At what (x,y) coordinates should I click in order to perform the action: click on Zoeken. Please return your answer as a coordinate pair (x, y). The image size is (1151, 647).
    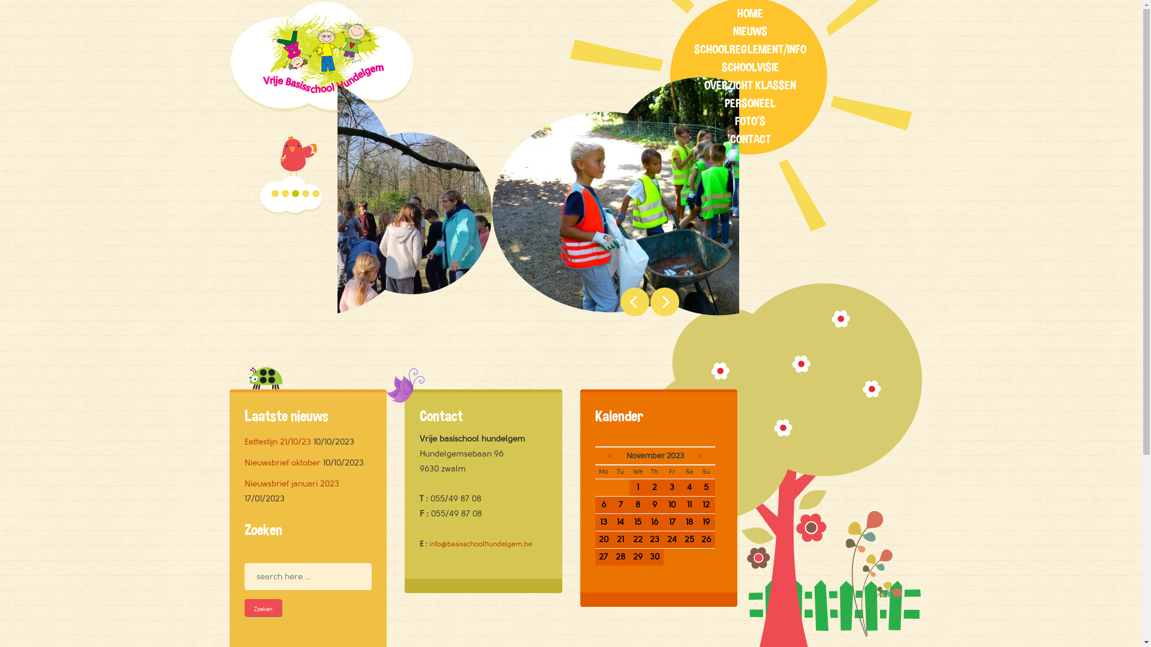
    Looking at the image, I should click on (263, 607).